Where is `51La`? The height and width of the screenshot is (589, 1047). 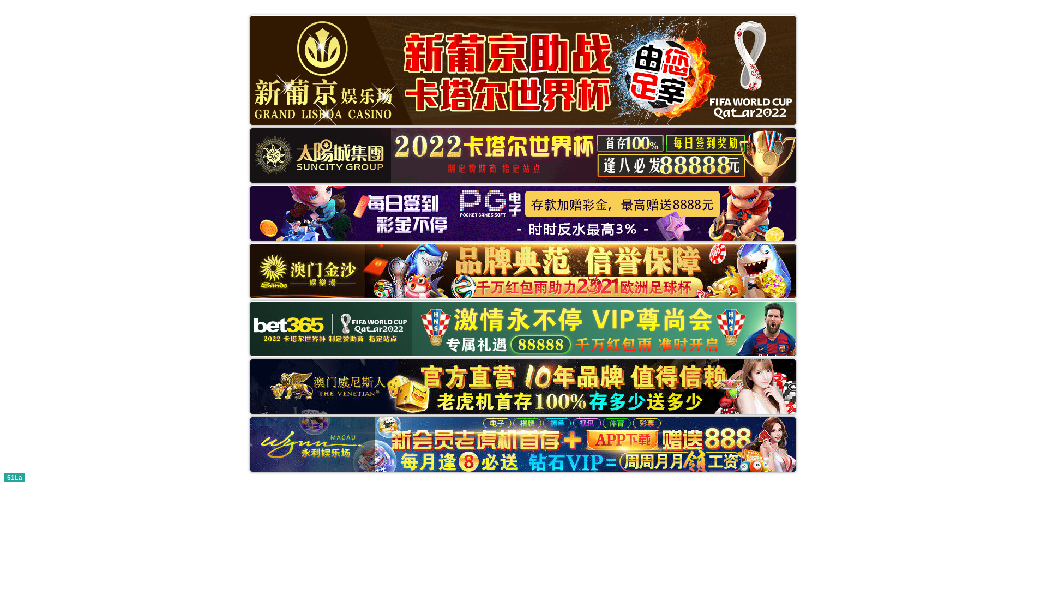 51La is located at coordinates (14, 477).